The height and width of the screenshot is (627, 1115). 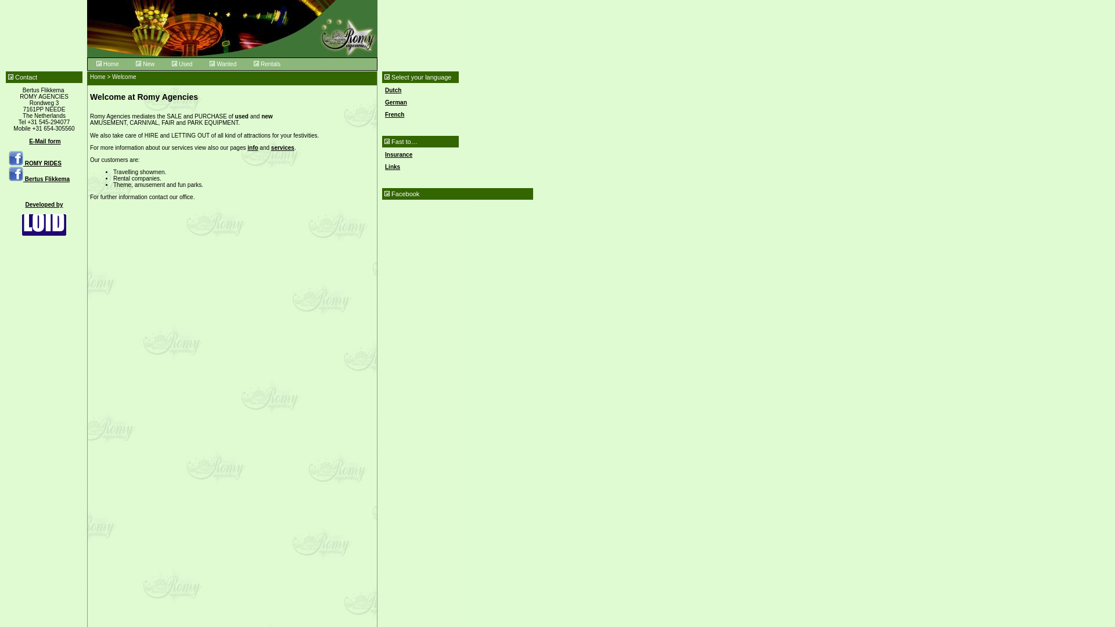 I want to click on Dutch, so click(x=393, y=90).